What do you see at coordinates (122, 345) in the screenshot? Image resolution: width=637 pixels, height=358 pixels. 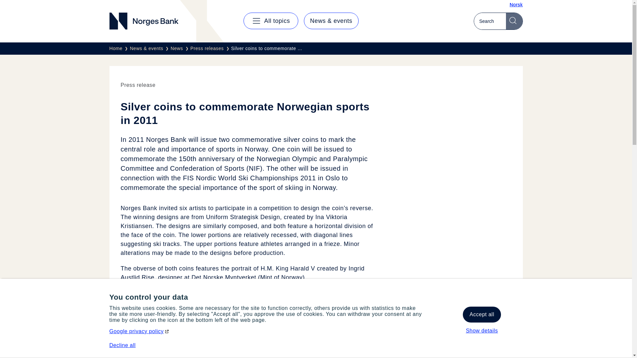 I see `Decline all` at bounding box center [122, 345].